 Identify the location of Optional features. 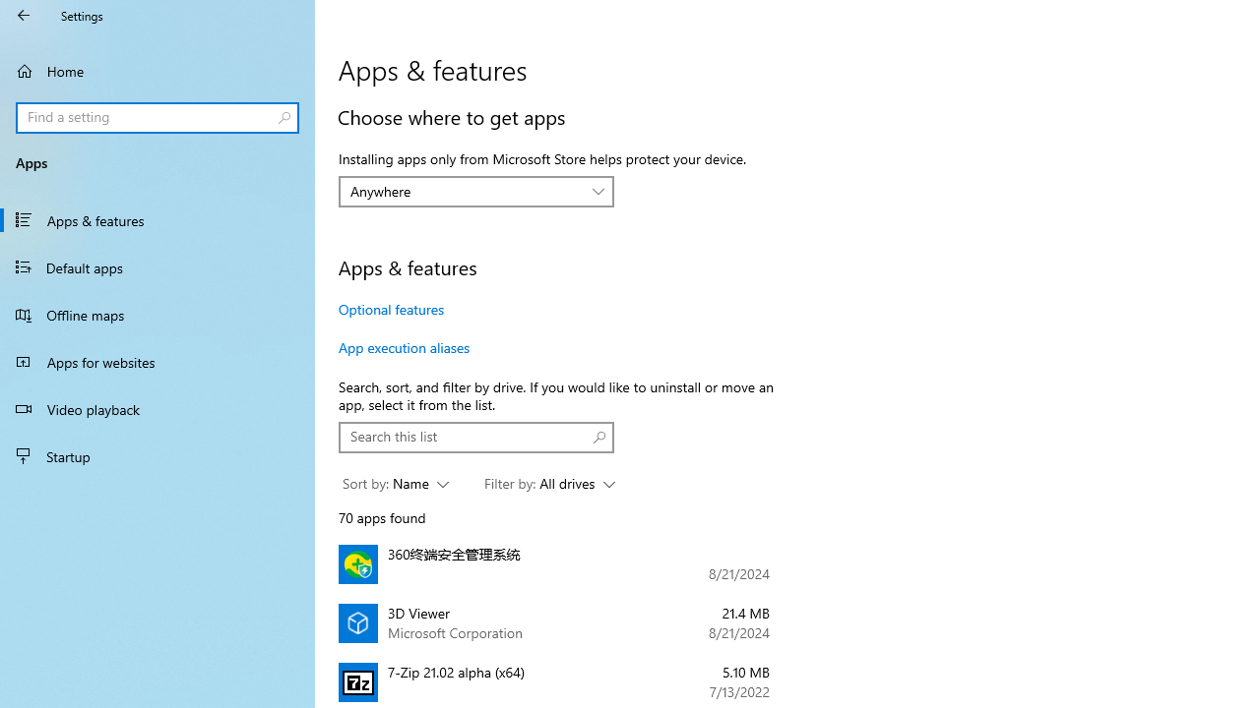
(392, 309).